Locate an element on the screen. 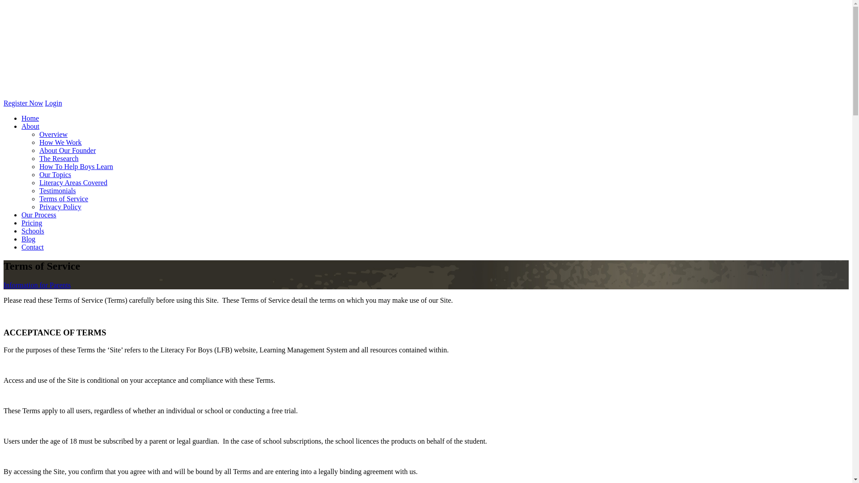 This screenshot has height=483, width=859. Literacy For Boys is located at coordinates (82, 84).